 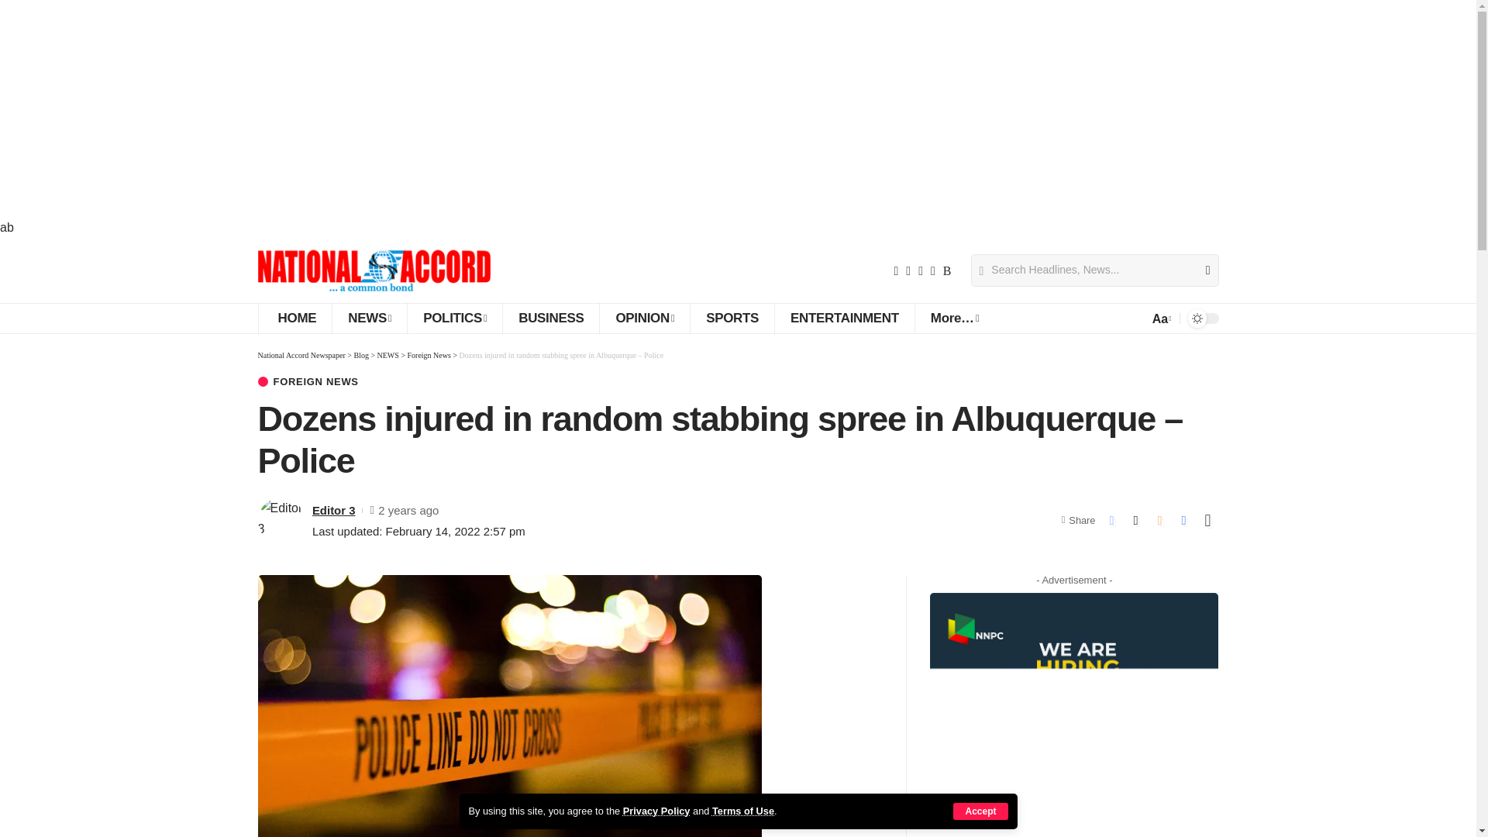 What do you see at coordinates (387, 355) in the screenshot?
I see `Go to the NEWS Category archives.` at bounding box center [387, 355].